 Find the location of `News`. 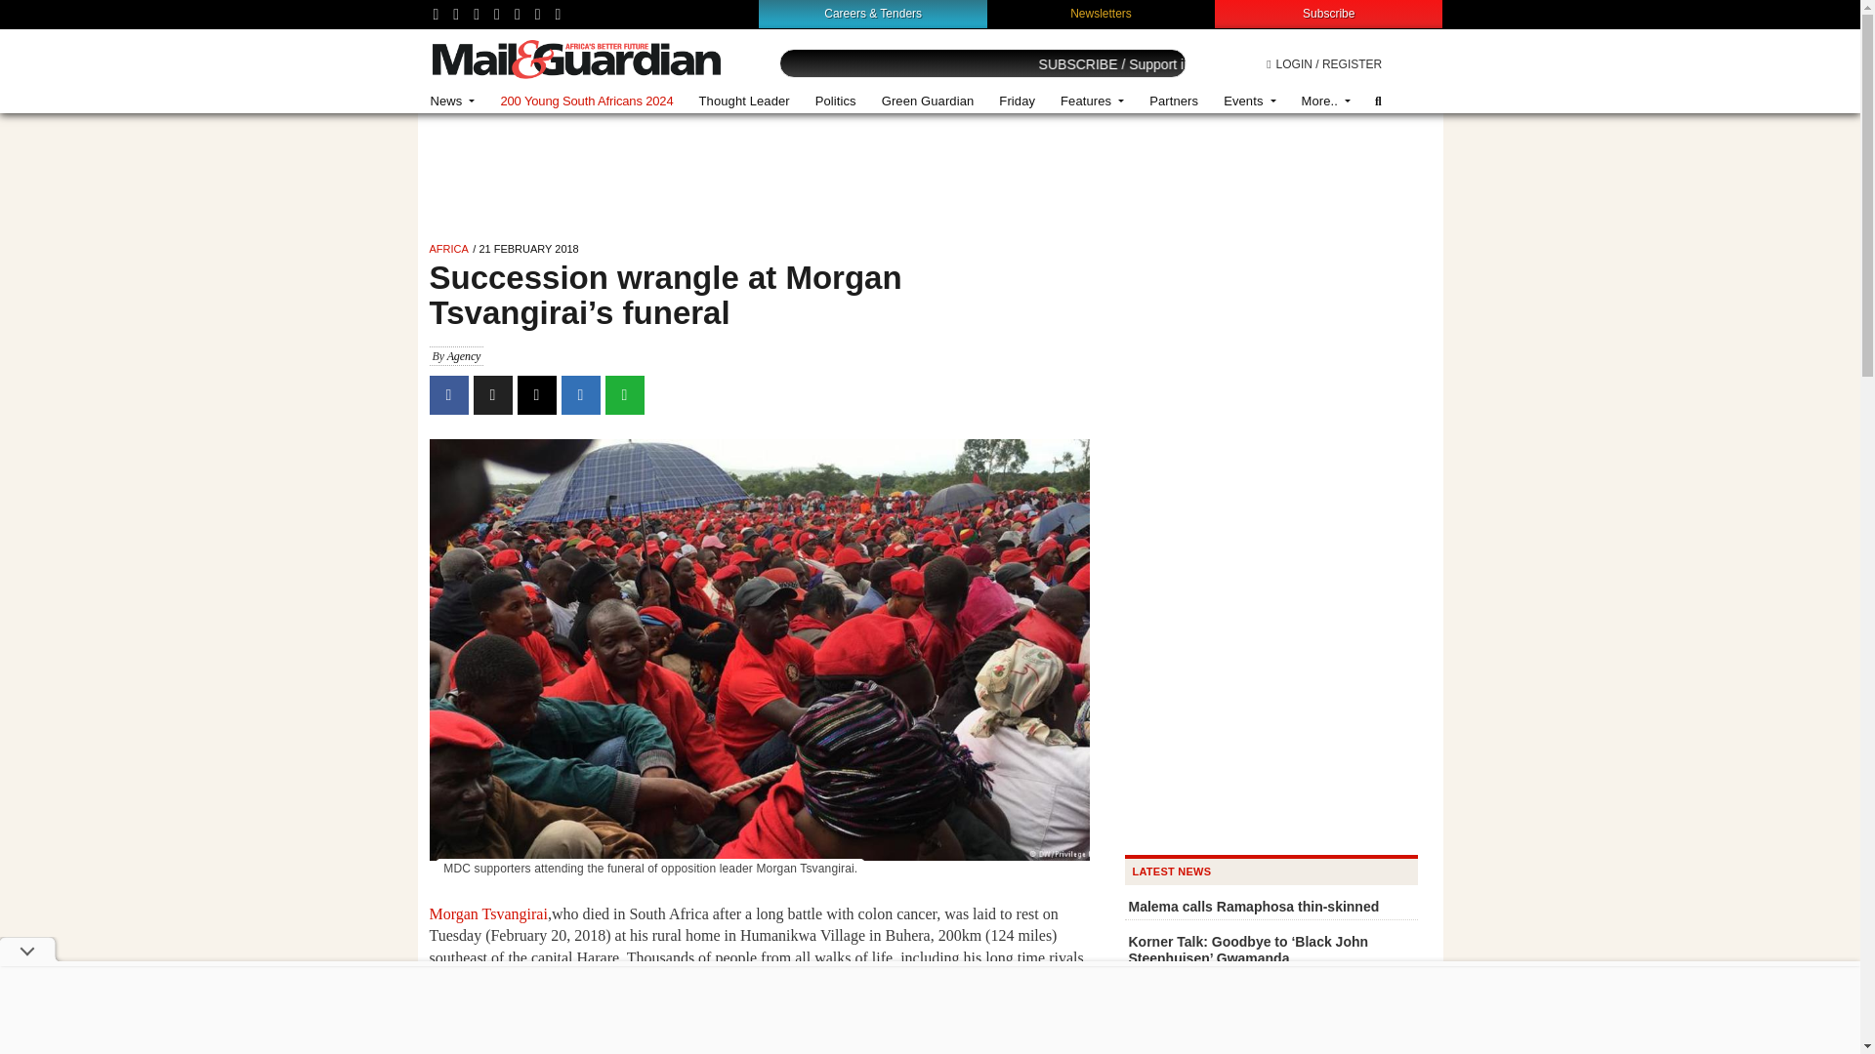

News is located at coordinates (453, 101).